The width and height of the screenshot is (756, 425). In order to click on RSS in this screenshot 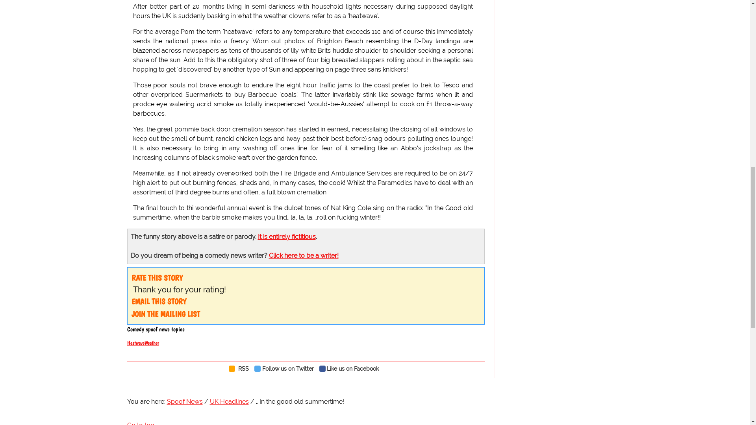, I will do `click(241, 368)`.